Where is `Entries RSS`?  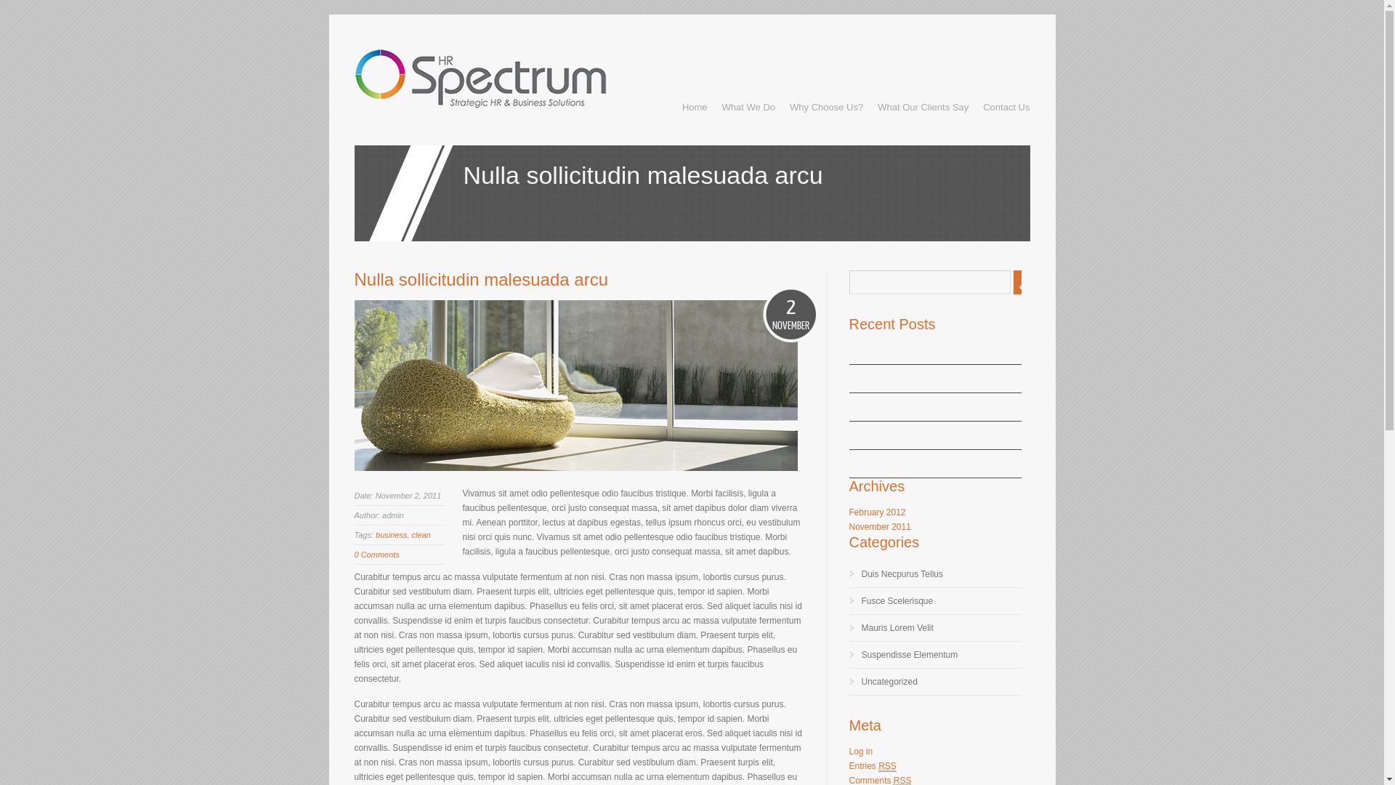
Entries RSS is located at coordinates (872, 766).